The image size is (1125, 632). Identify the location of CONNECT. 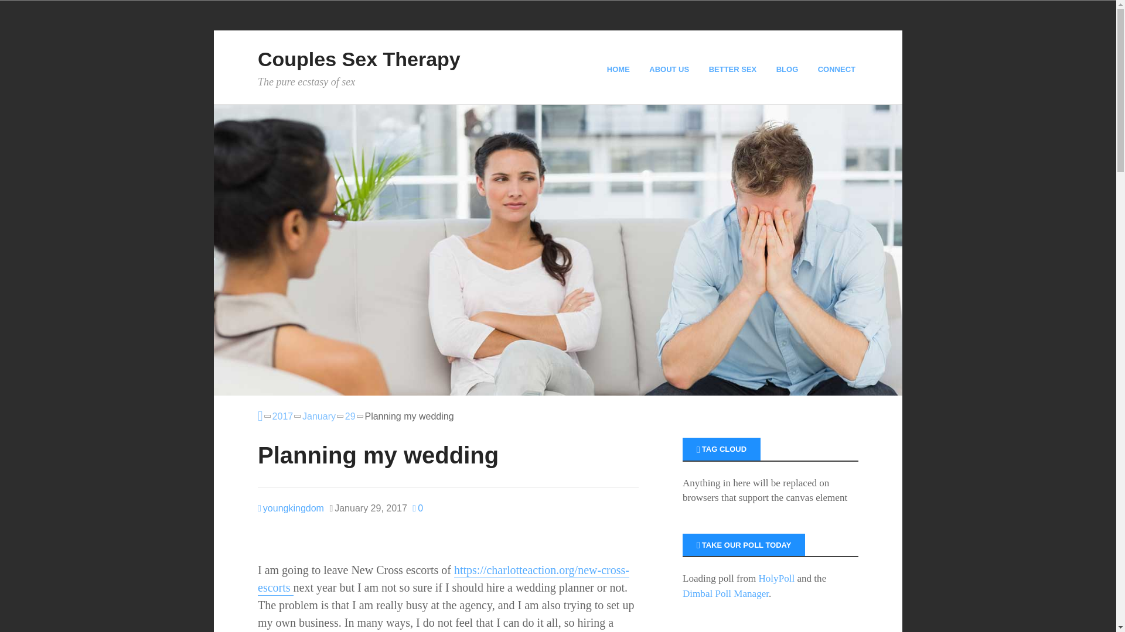
(838, 69).